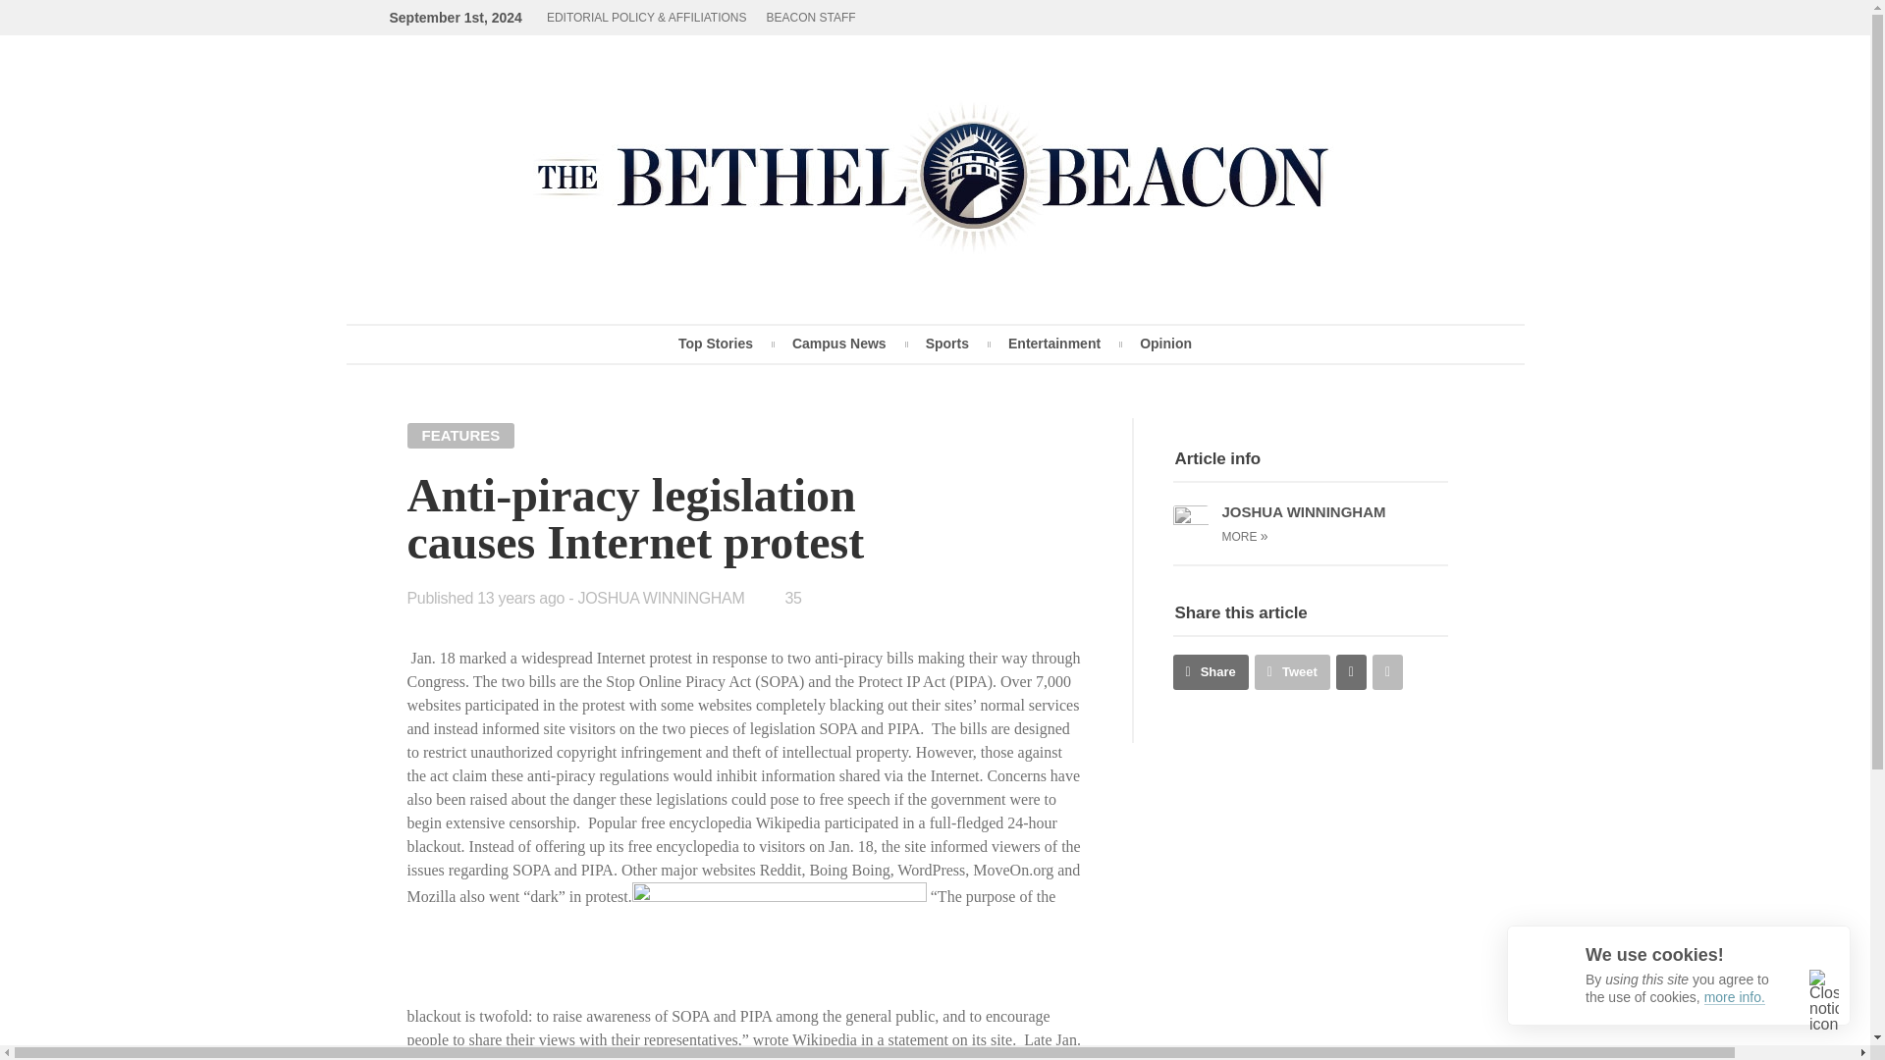 This screenshot has width=1885, height=1060. What do you see at coordinates (660, 597) in the screenshot?
I see `JOSHUA WINNINGHAM` at bounding box center [660, 597].